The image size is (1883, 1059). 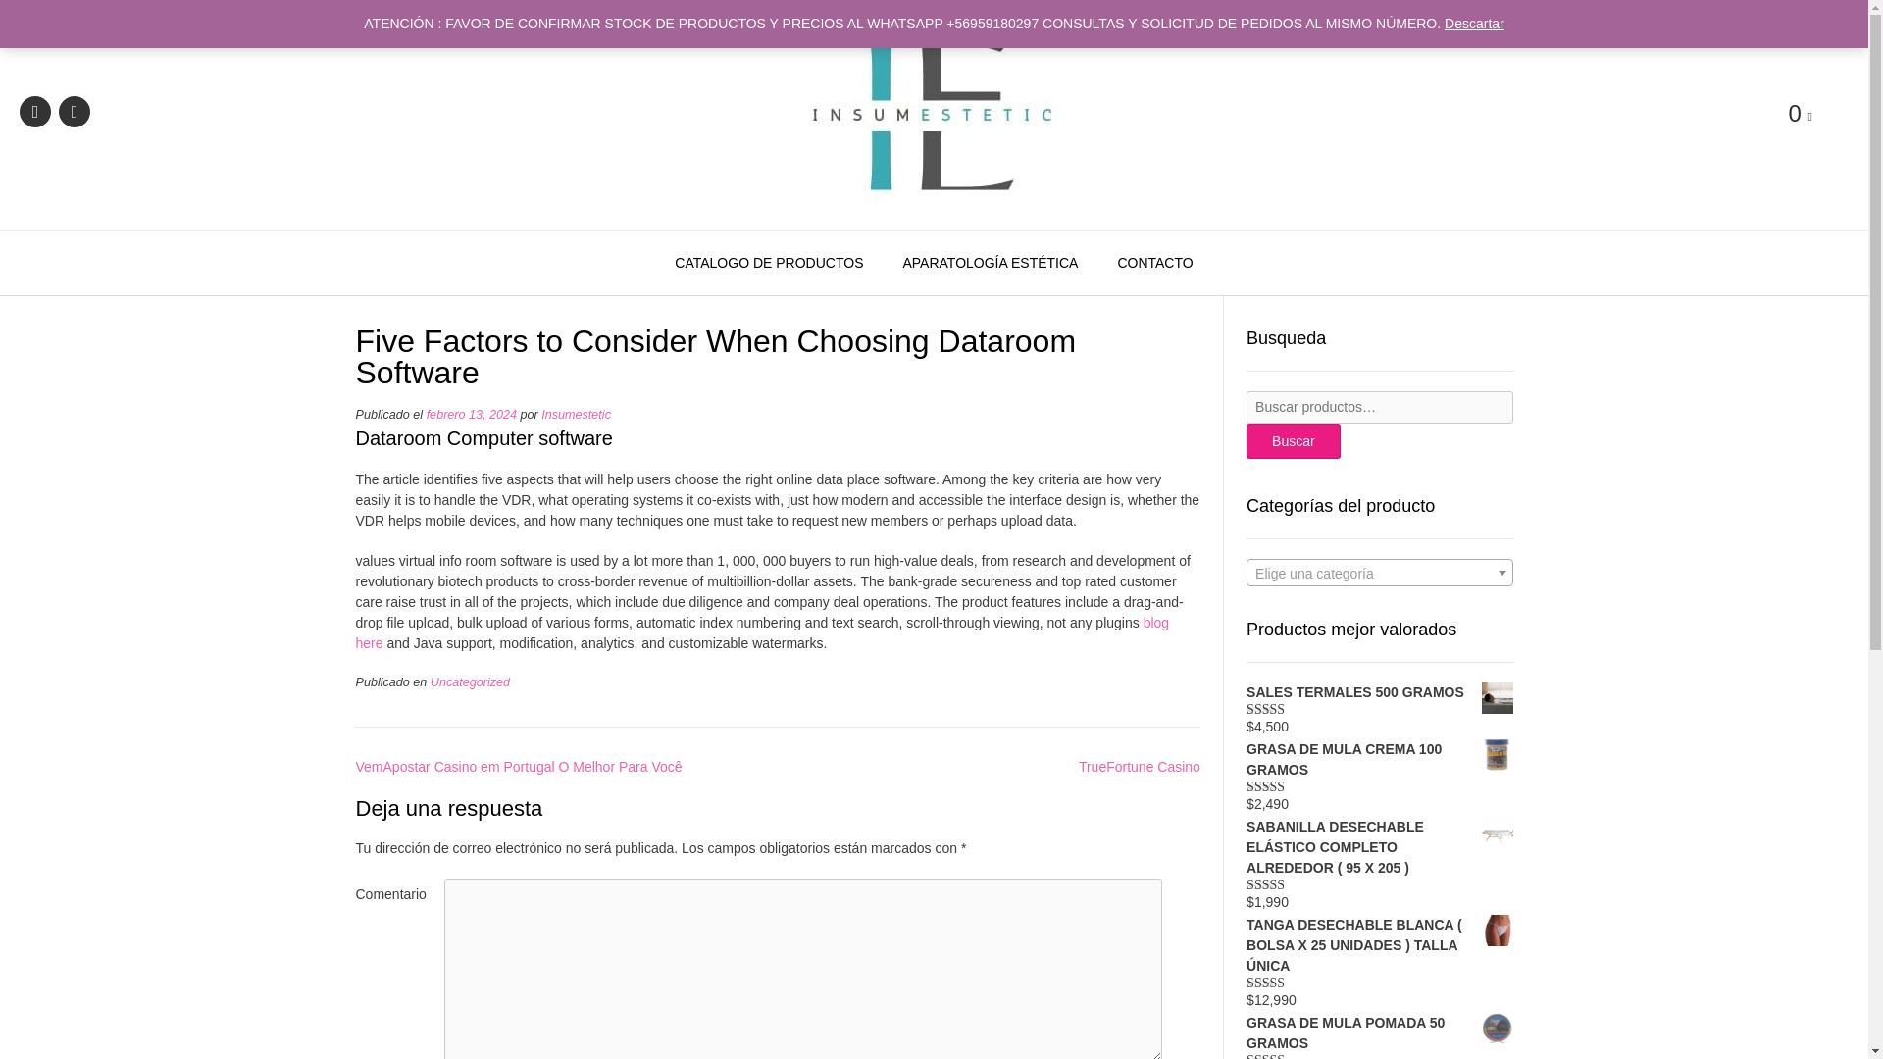 I want to click on Buscar, so click(x=1294, y=441).